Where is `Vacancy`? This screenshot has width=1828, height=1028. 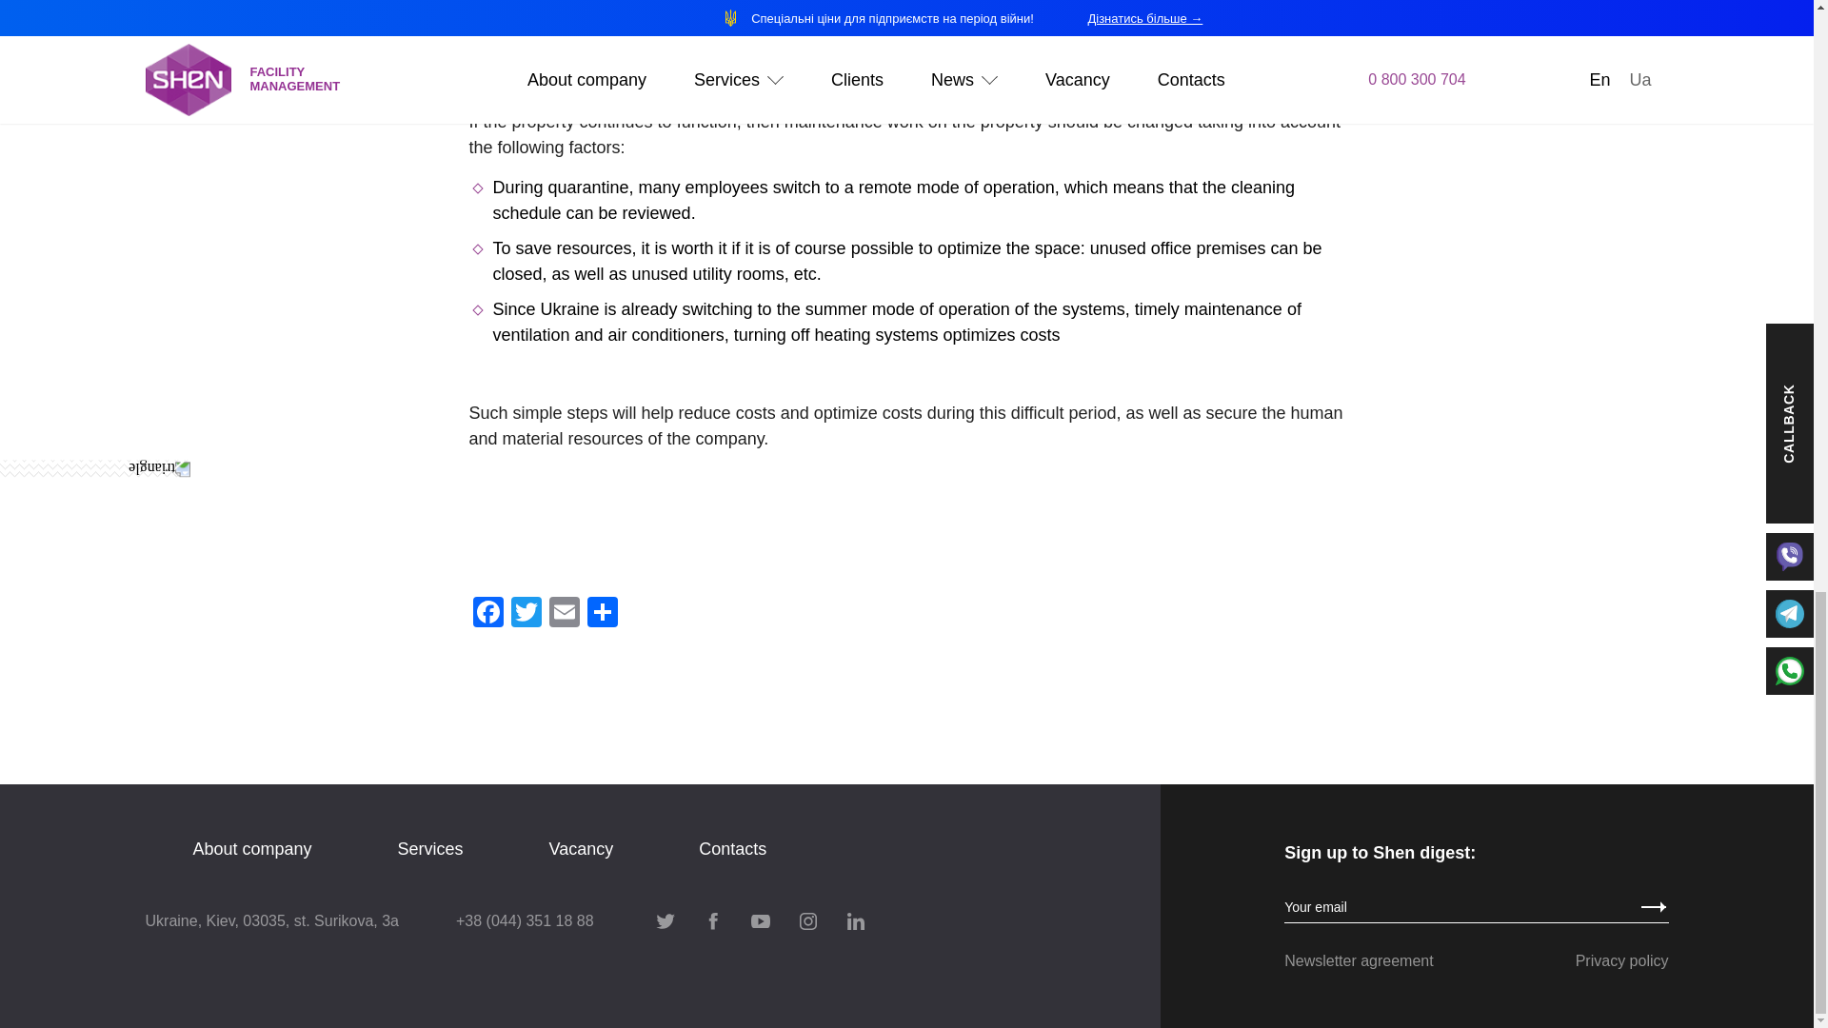 Vacancy is located at coordinates (582, 849).